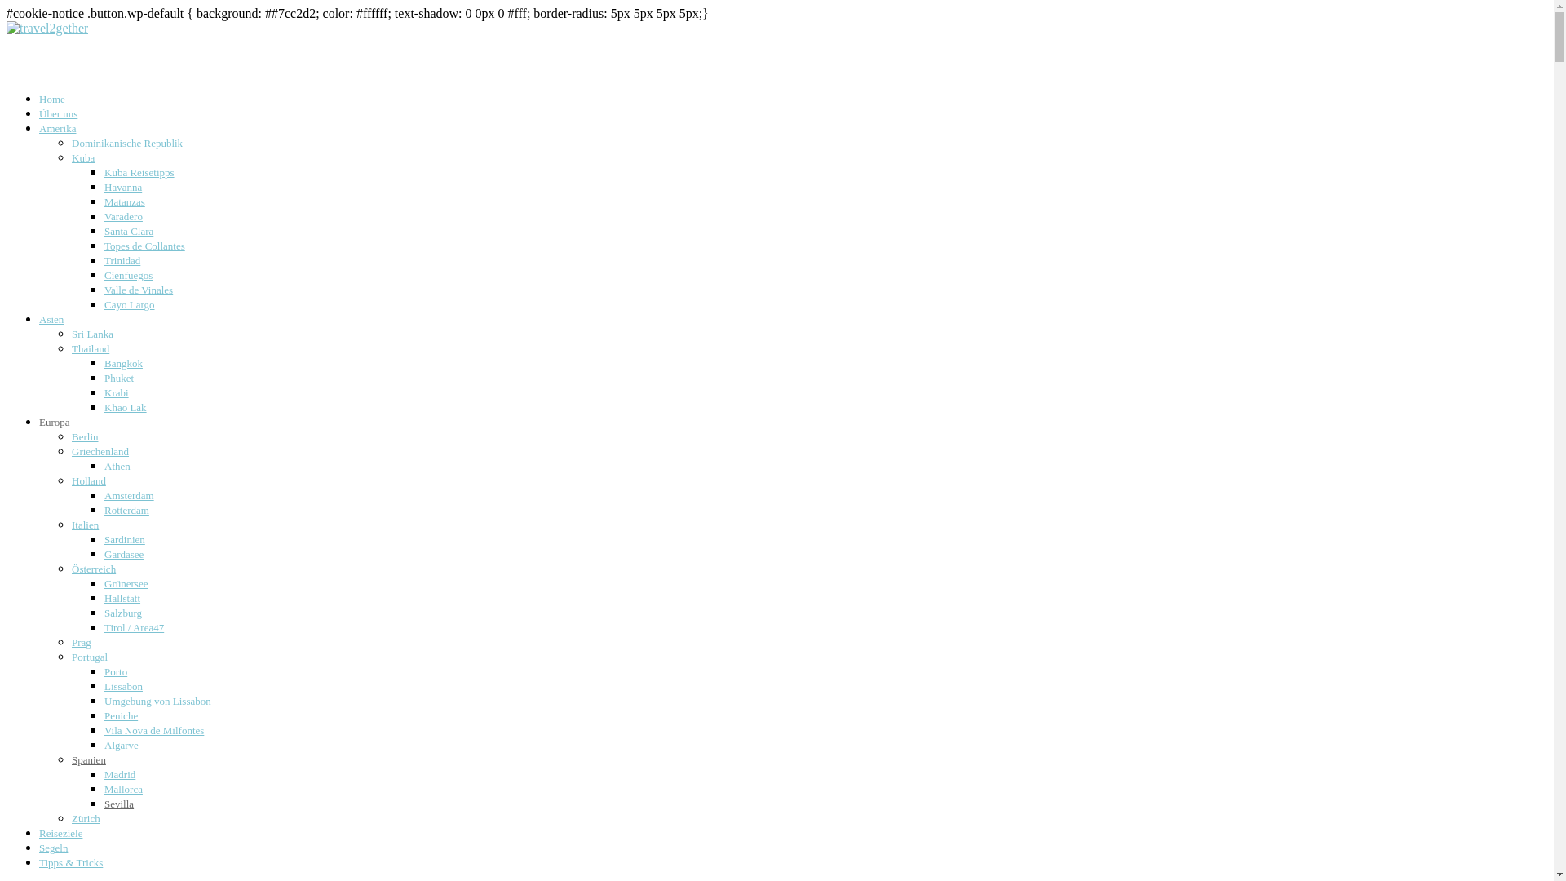 This screenshot has width=1566, height=881. What do you see at coordinates (139, 290) in the screenshot?
I see `Valle de Vinales` at bounding box center [139, 290].